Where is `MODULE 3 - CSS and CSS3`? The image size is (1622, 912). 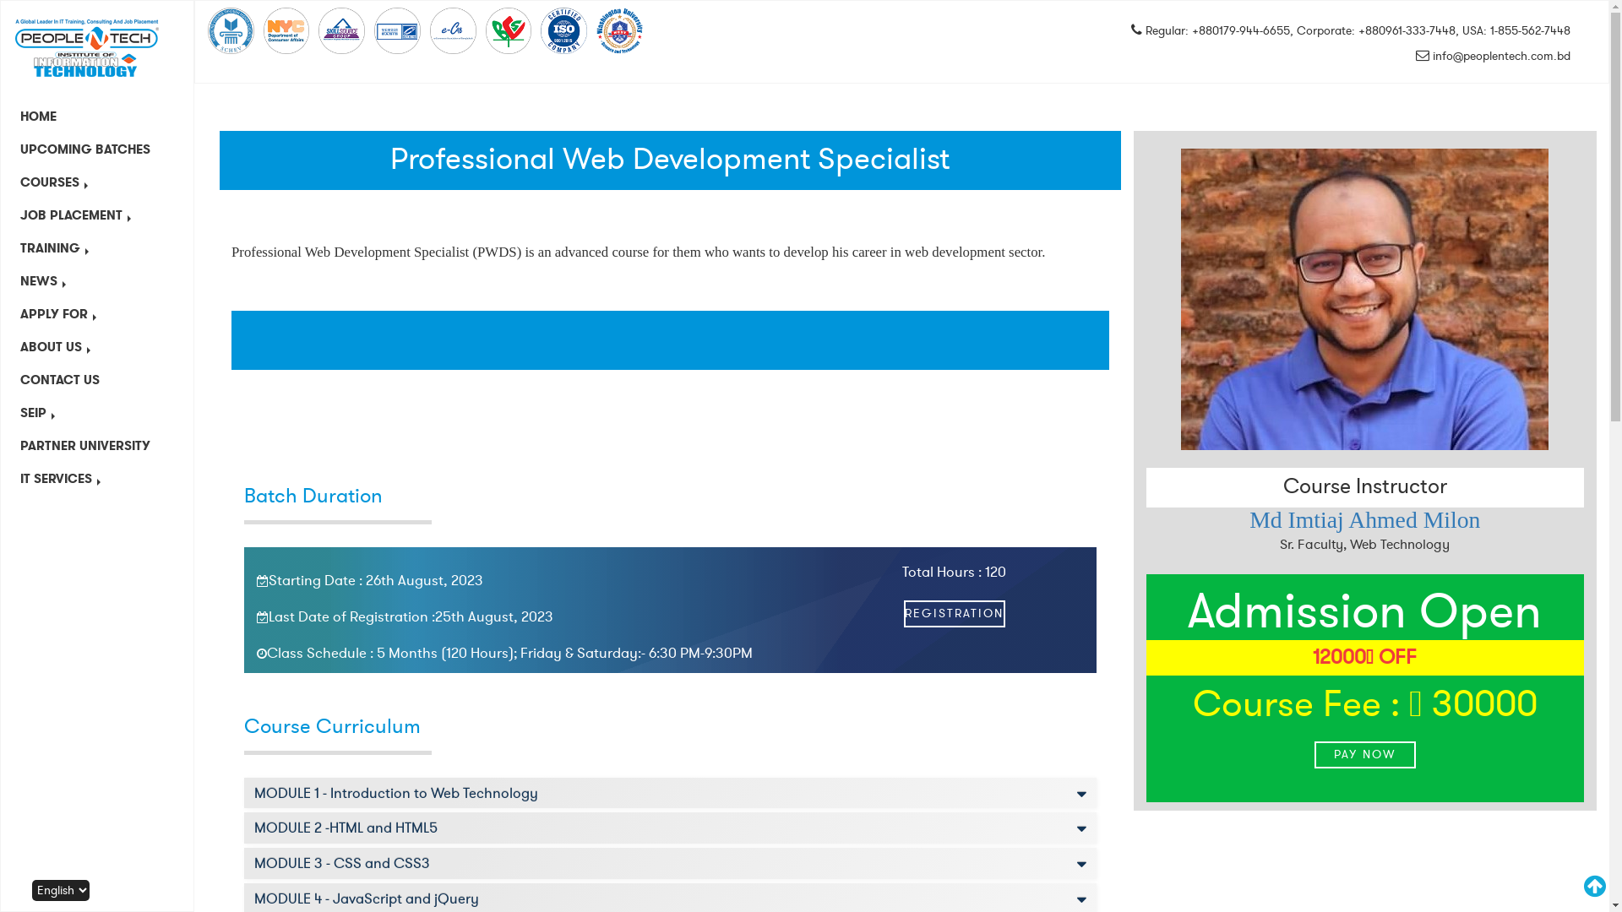
MODULE 3 - CSS and CSS3 is located at coordinates (671, 863).